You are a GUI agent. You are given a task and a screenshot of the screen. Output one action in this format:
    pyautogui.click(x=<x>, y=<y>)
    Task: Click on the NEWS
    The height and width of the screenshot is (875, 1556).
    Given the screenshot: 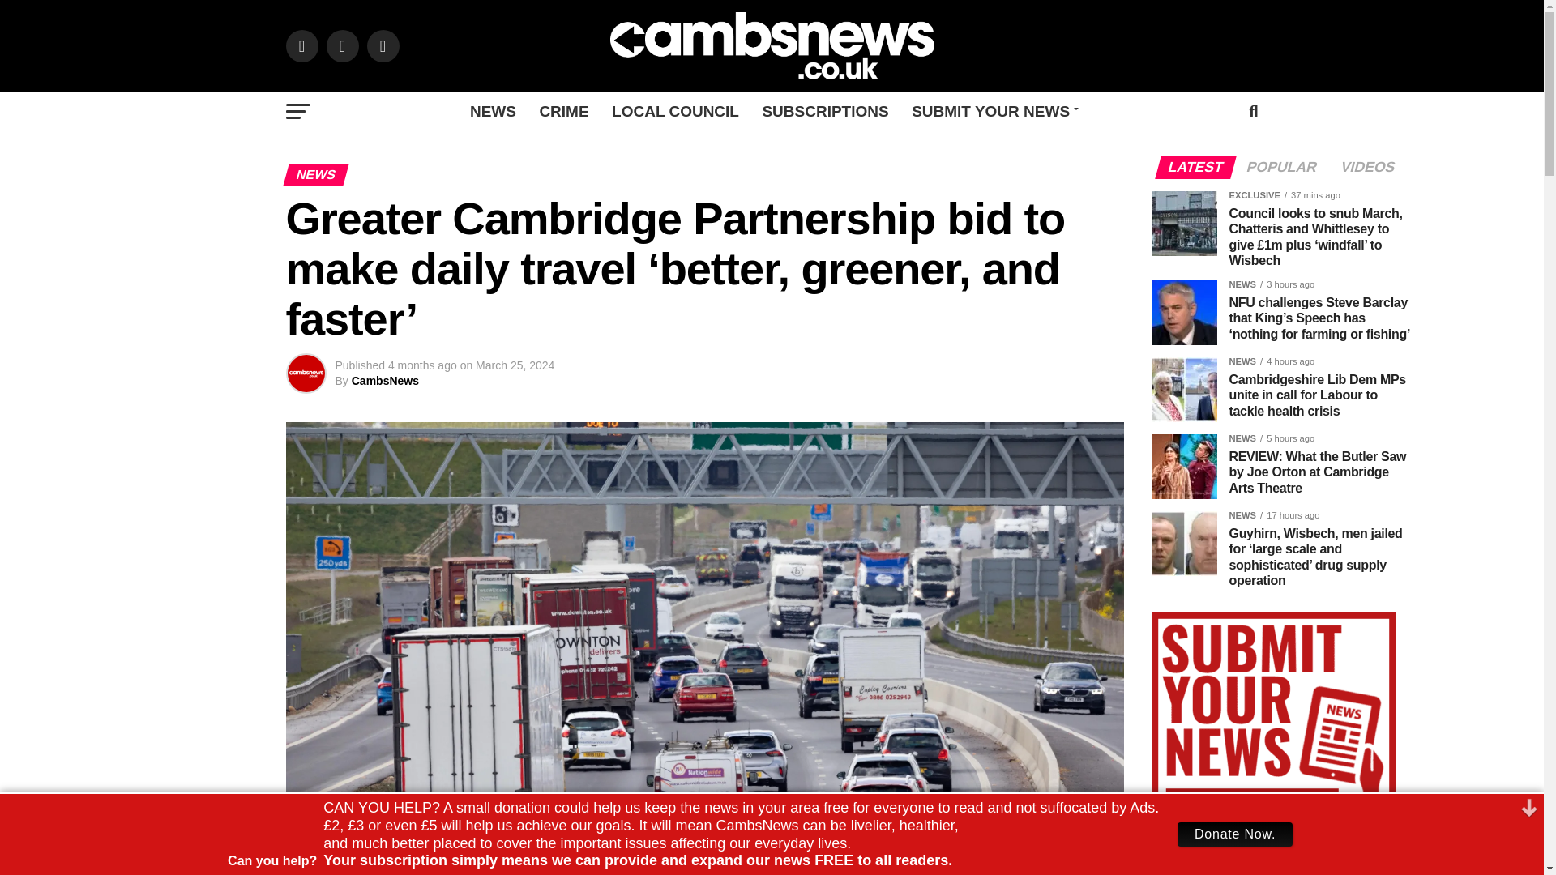 What is the action you would take?
    pyautogui.click(x=493, y=112)
    